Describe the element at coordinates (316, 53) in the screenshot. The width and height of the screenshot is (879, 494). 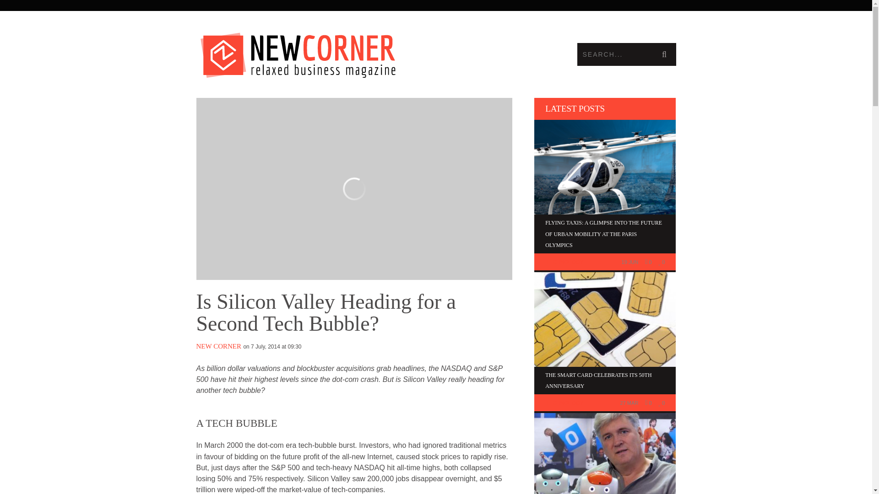
I see `New Corner` at that location.